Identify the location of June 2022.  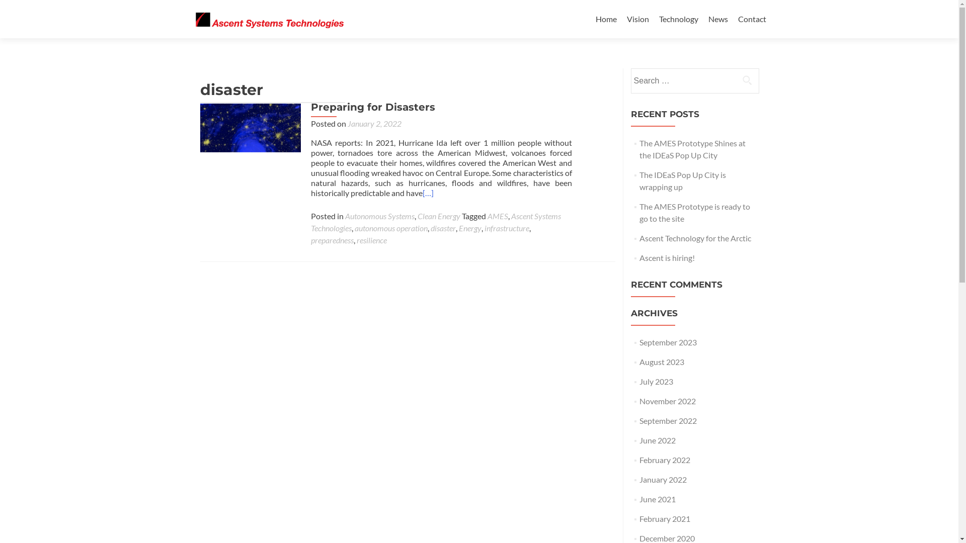
(658, 440).